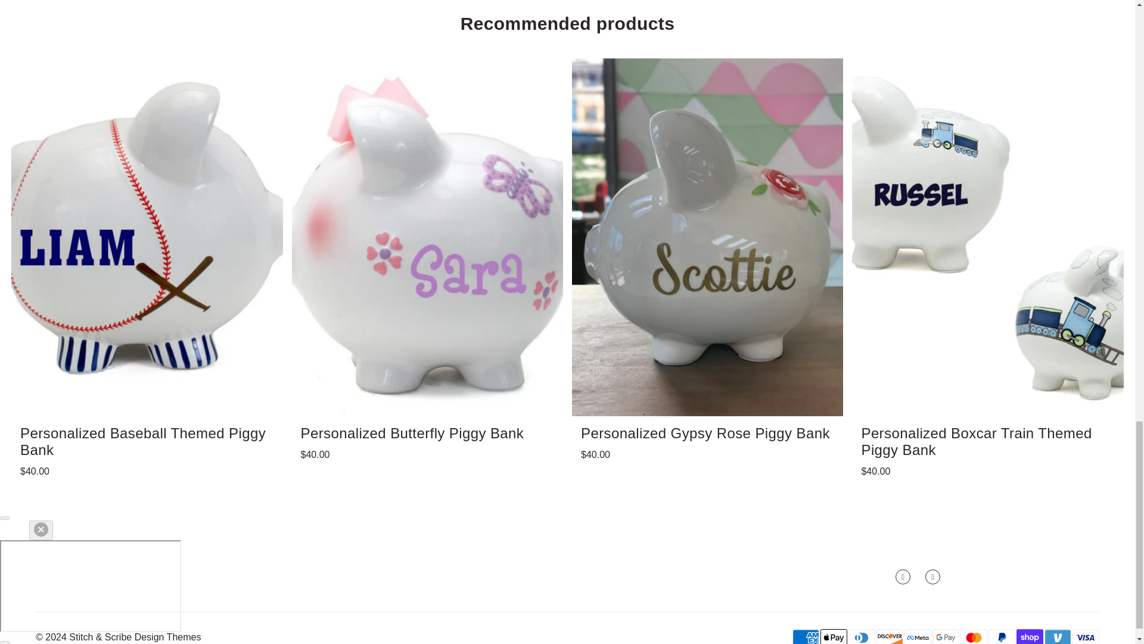  What do you see at coordinates (918, 634) in the screenshot?
I see `Meta Pay` at bounding box center [918, 634].